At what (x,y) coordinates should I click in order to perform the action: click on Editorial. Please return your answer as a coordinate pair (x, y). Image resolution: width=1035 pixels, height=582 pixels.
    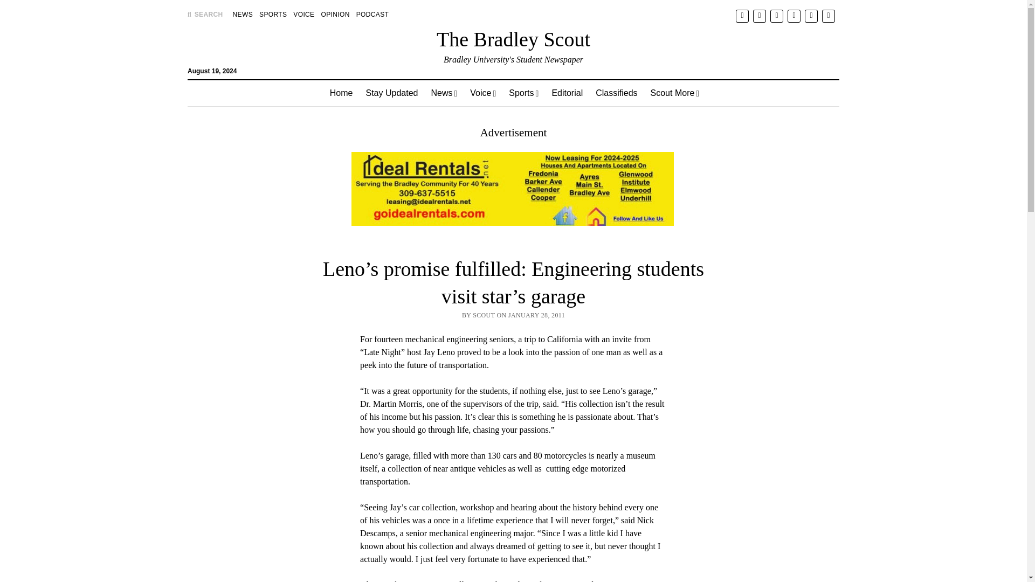
    Looking at the image, I should click on (567, 93).